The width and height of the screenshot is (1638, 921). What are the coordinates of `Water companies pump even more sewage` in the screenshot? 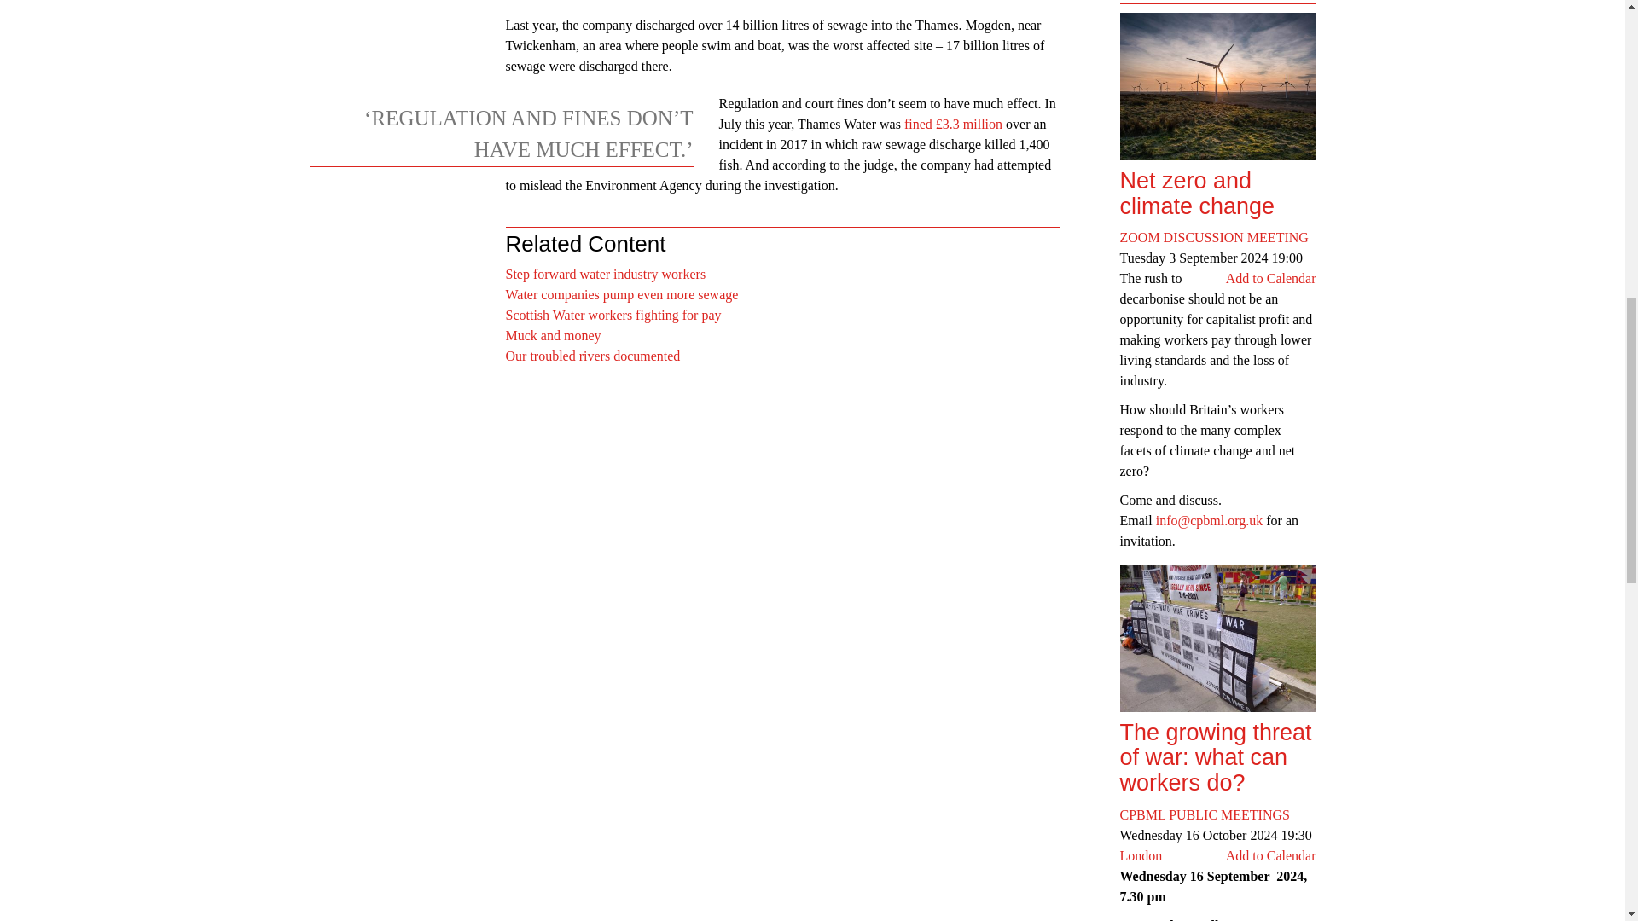 It's located at (621, 294).